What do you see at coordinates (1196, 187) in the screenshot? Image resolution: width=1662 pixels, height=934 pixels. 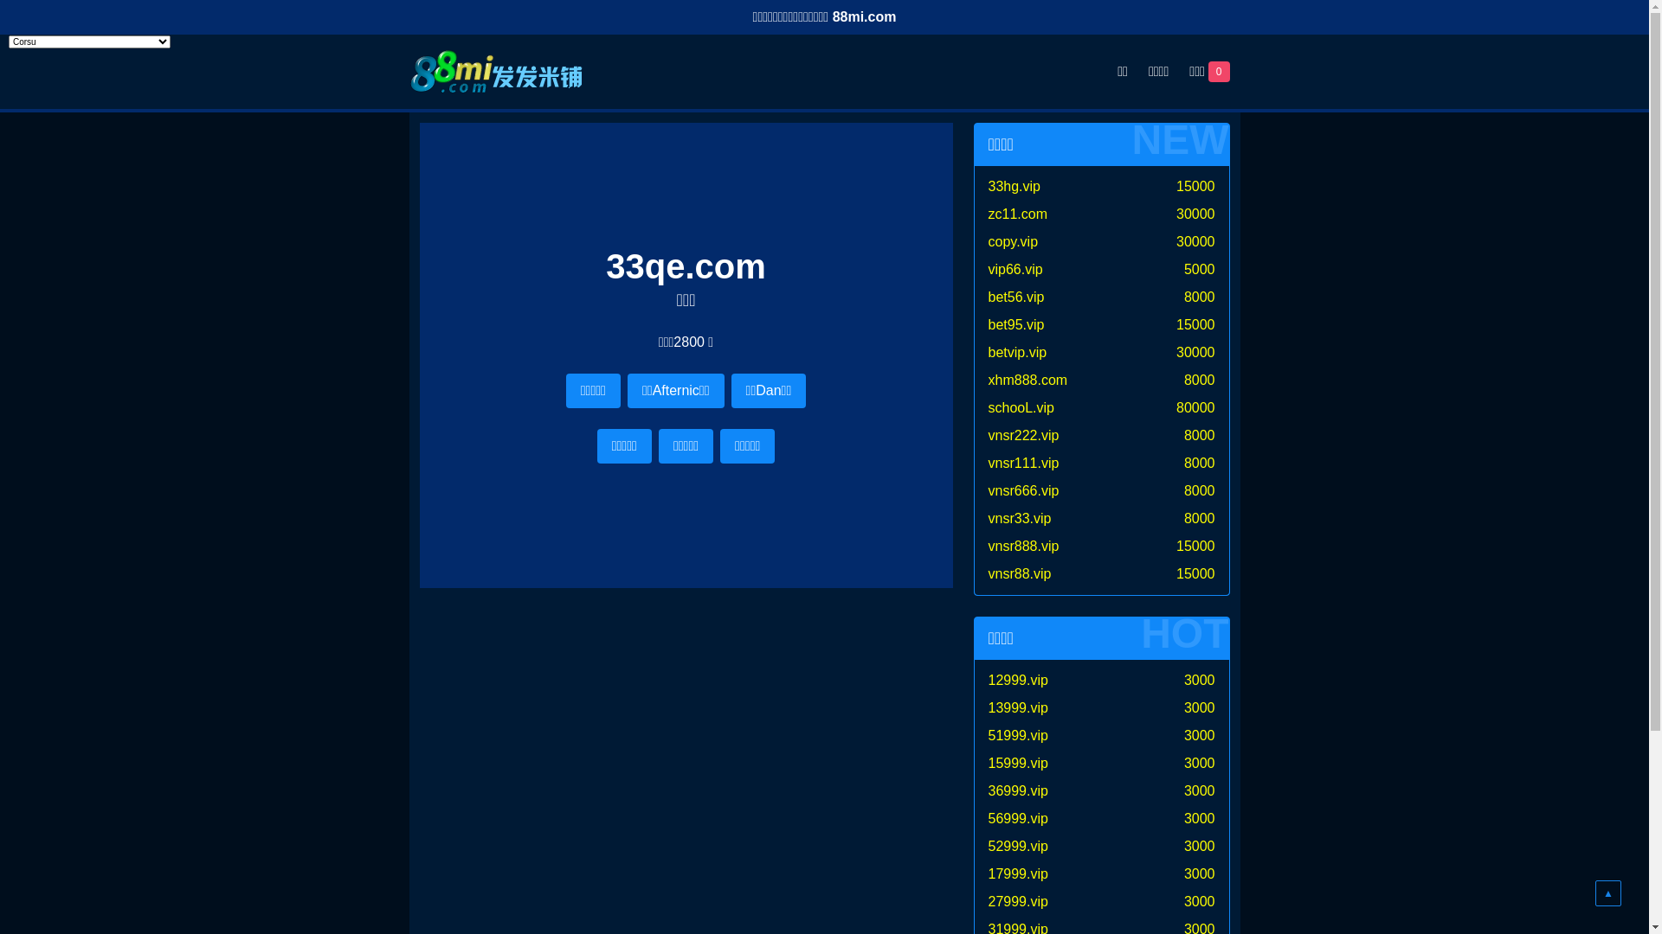 I see `15000` at bounding box center [1196, 187].